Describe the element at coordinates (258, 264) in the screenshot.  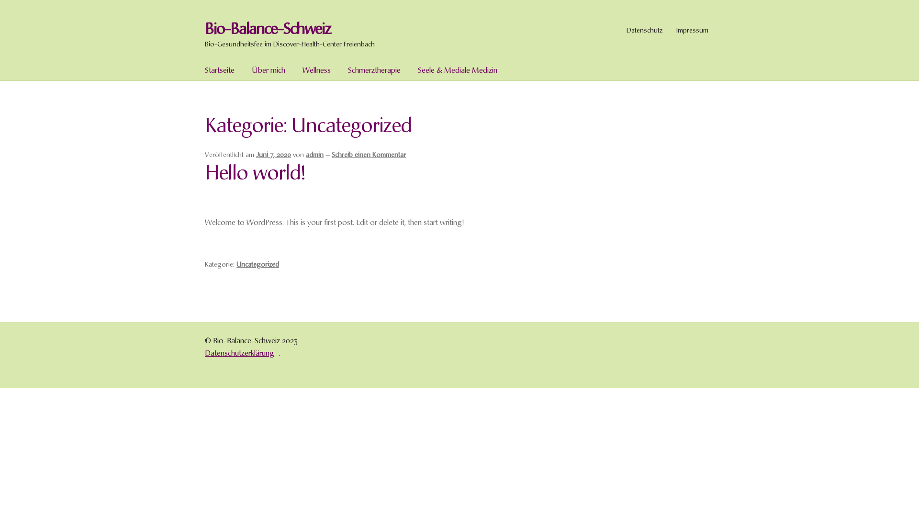
I see `Uncategorized` at that location.